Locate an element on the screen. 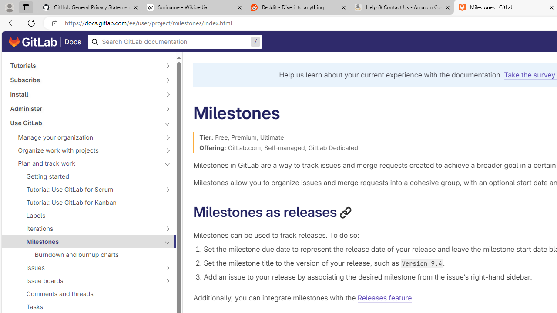  Getting started is located at coordinates (89, 176).